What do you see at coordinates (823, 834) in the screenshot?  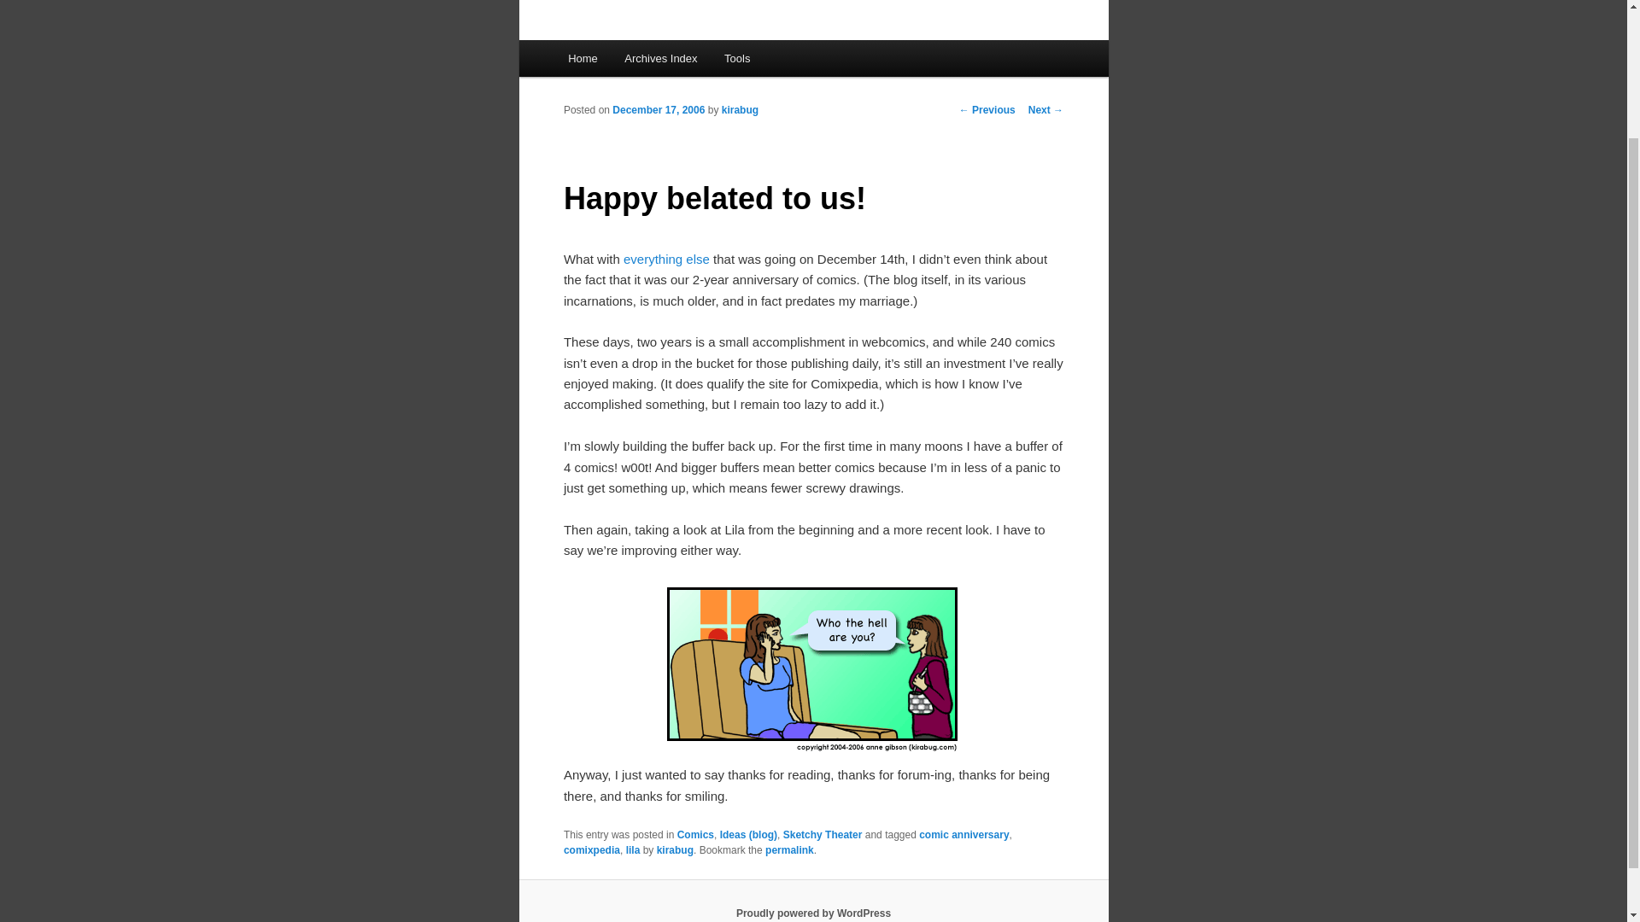 I see `Sketchy Theater` at bounding box center [823, 834].